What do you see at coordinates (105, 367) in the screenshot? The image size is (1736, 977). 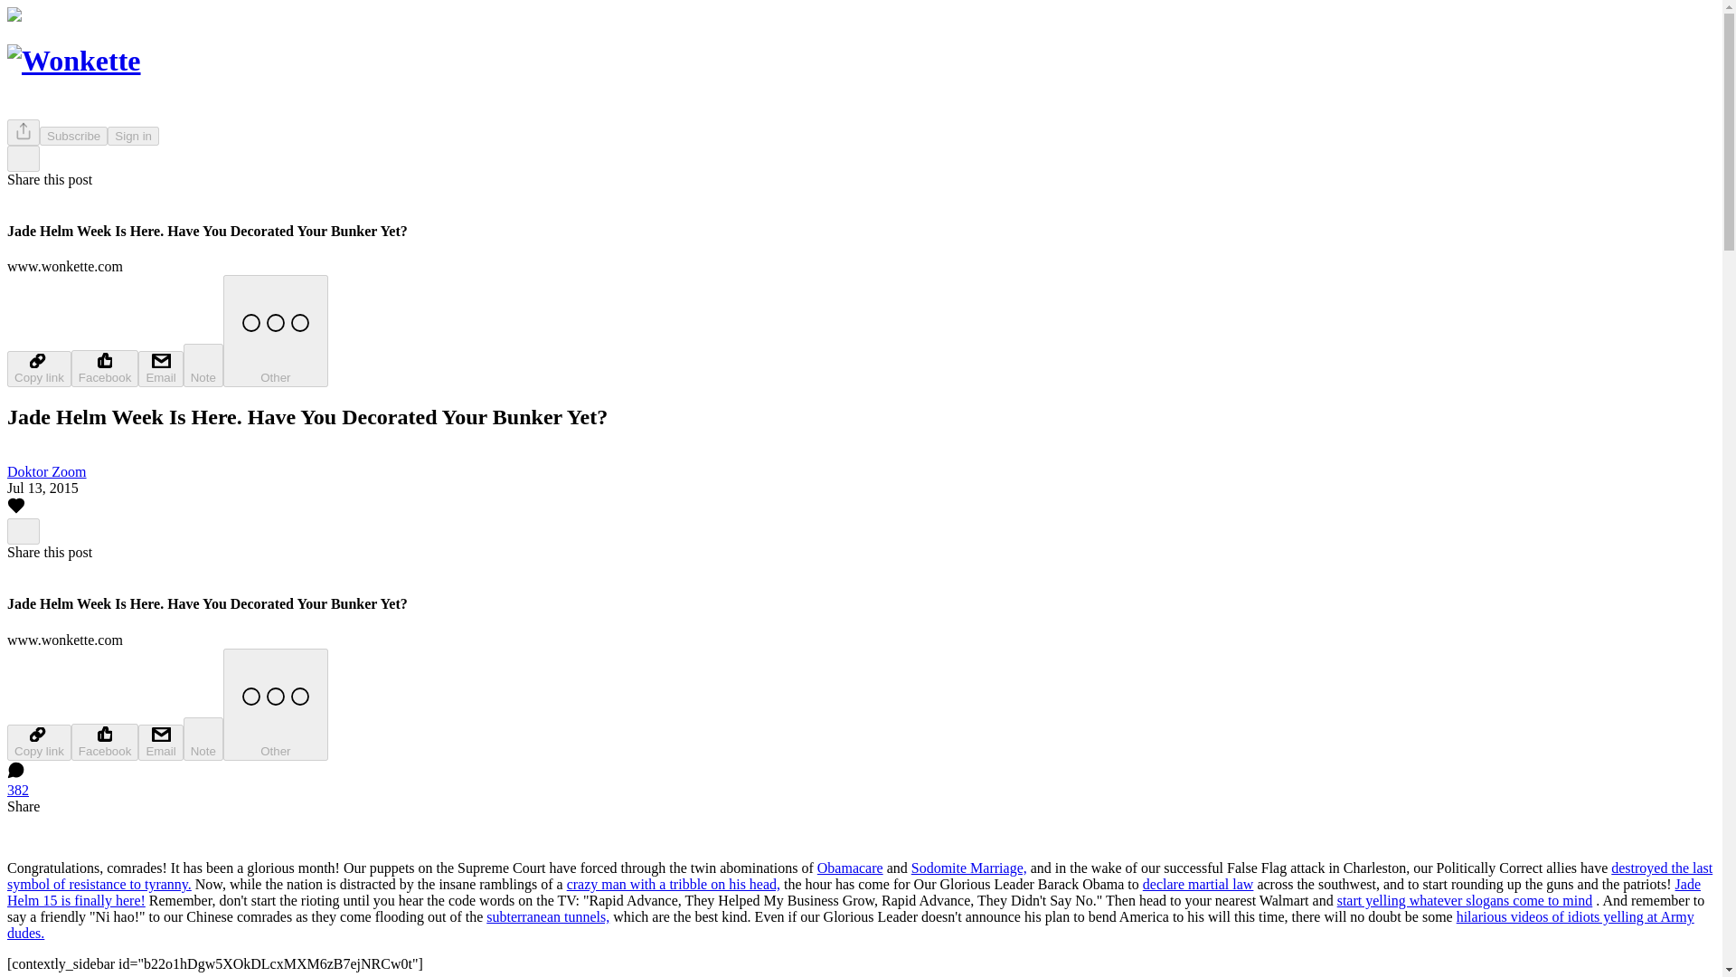 I see `Facebook` at bounding box center [105, 367].